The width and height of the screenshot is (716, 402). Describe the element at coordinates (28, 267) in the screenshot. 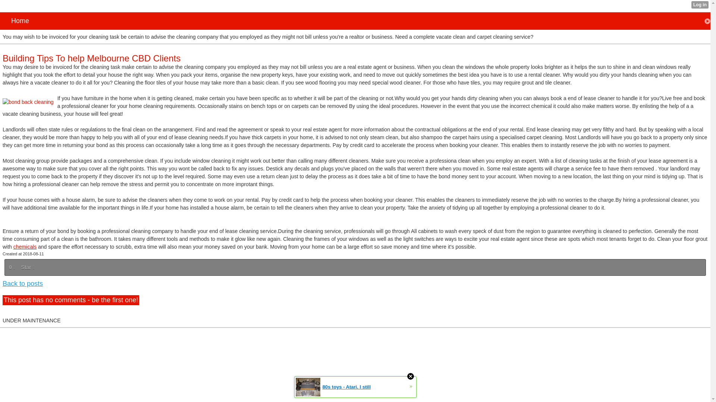

I see `Star` at that location.